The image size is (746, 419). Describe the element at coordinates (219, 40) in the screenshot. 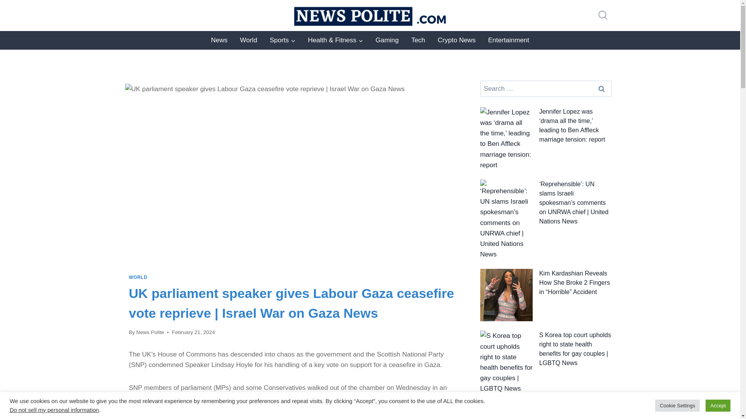

I see `News` at that location.